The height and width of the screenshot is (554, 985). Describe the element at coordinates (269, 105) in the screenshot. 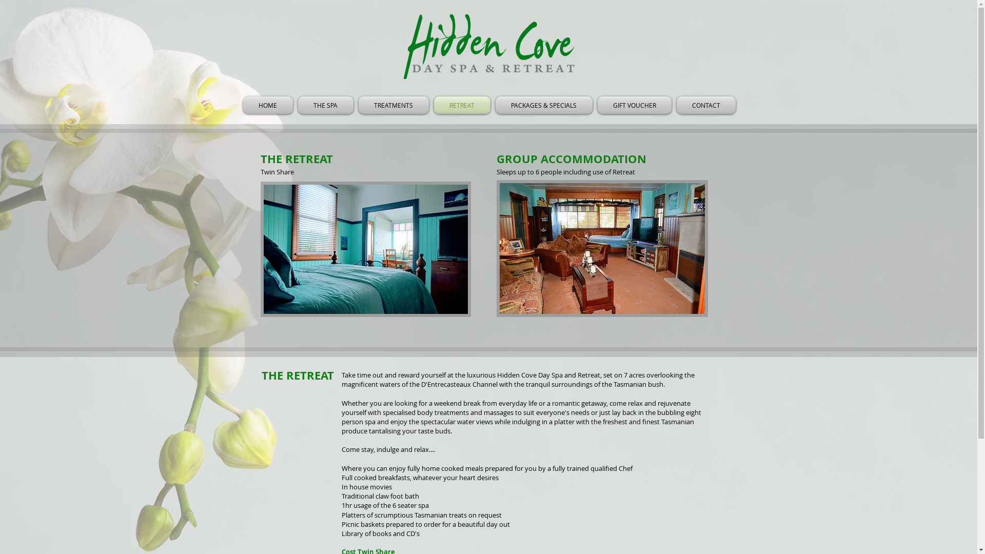

I see `HOME` at that location.